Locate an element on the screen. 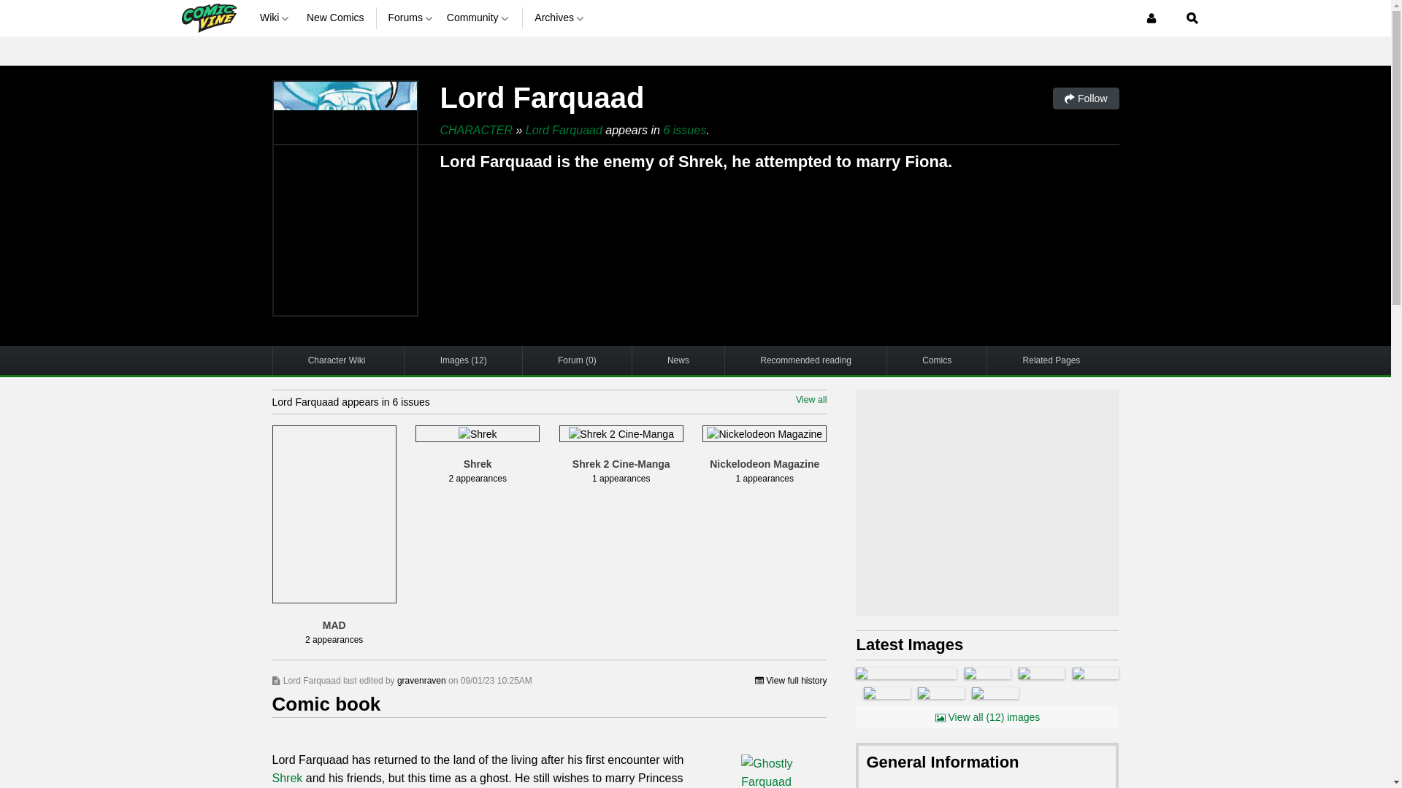 The width and height of the screenshot is (1402, 788). Wiki is located at coordinates (277, 18).